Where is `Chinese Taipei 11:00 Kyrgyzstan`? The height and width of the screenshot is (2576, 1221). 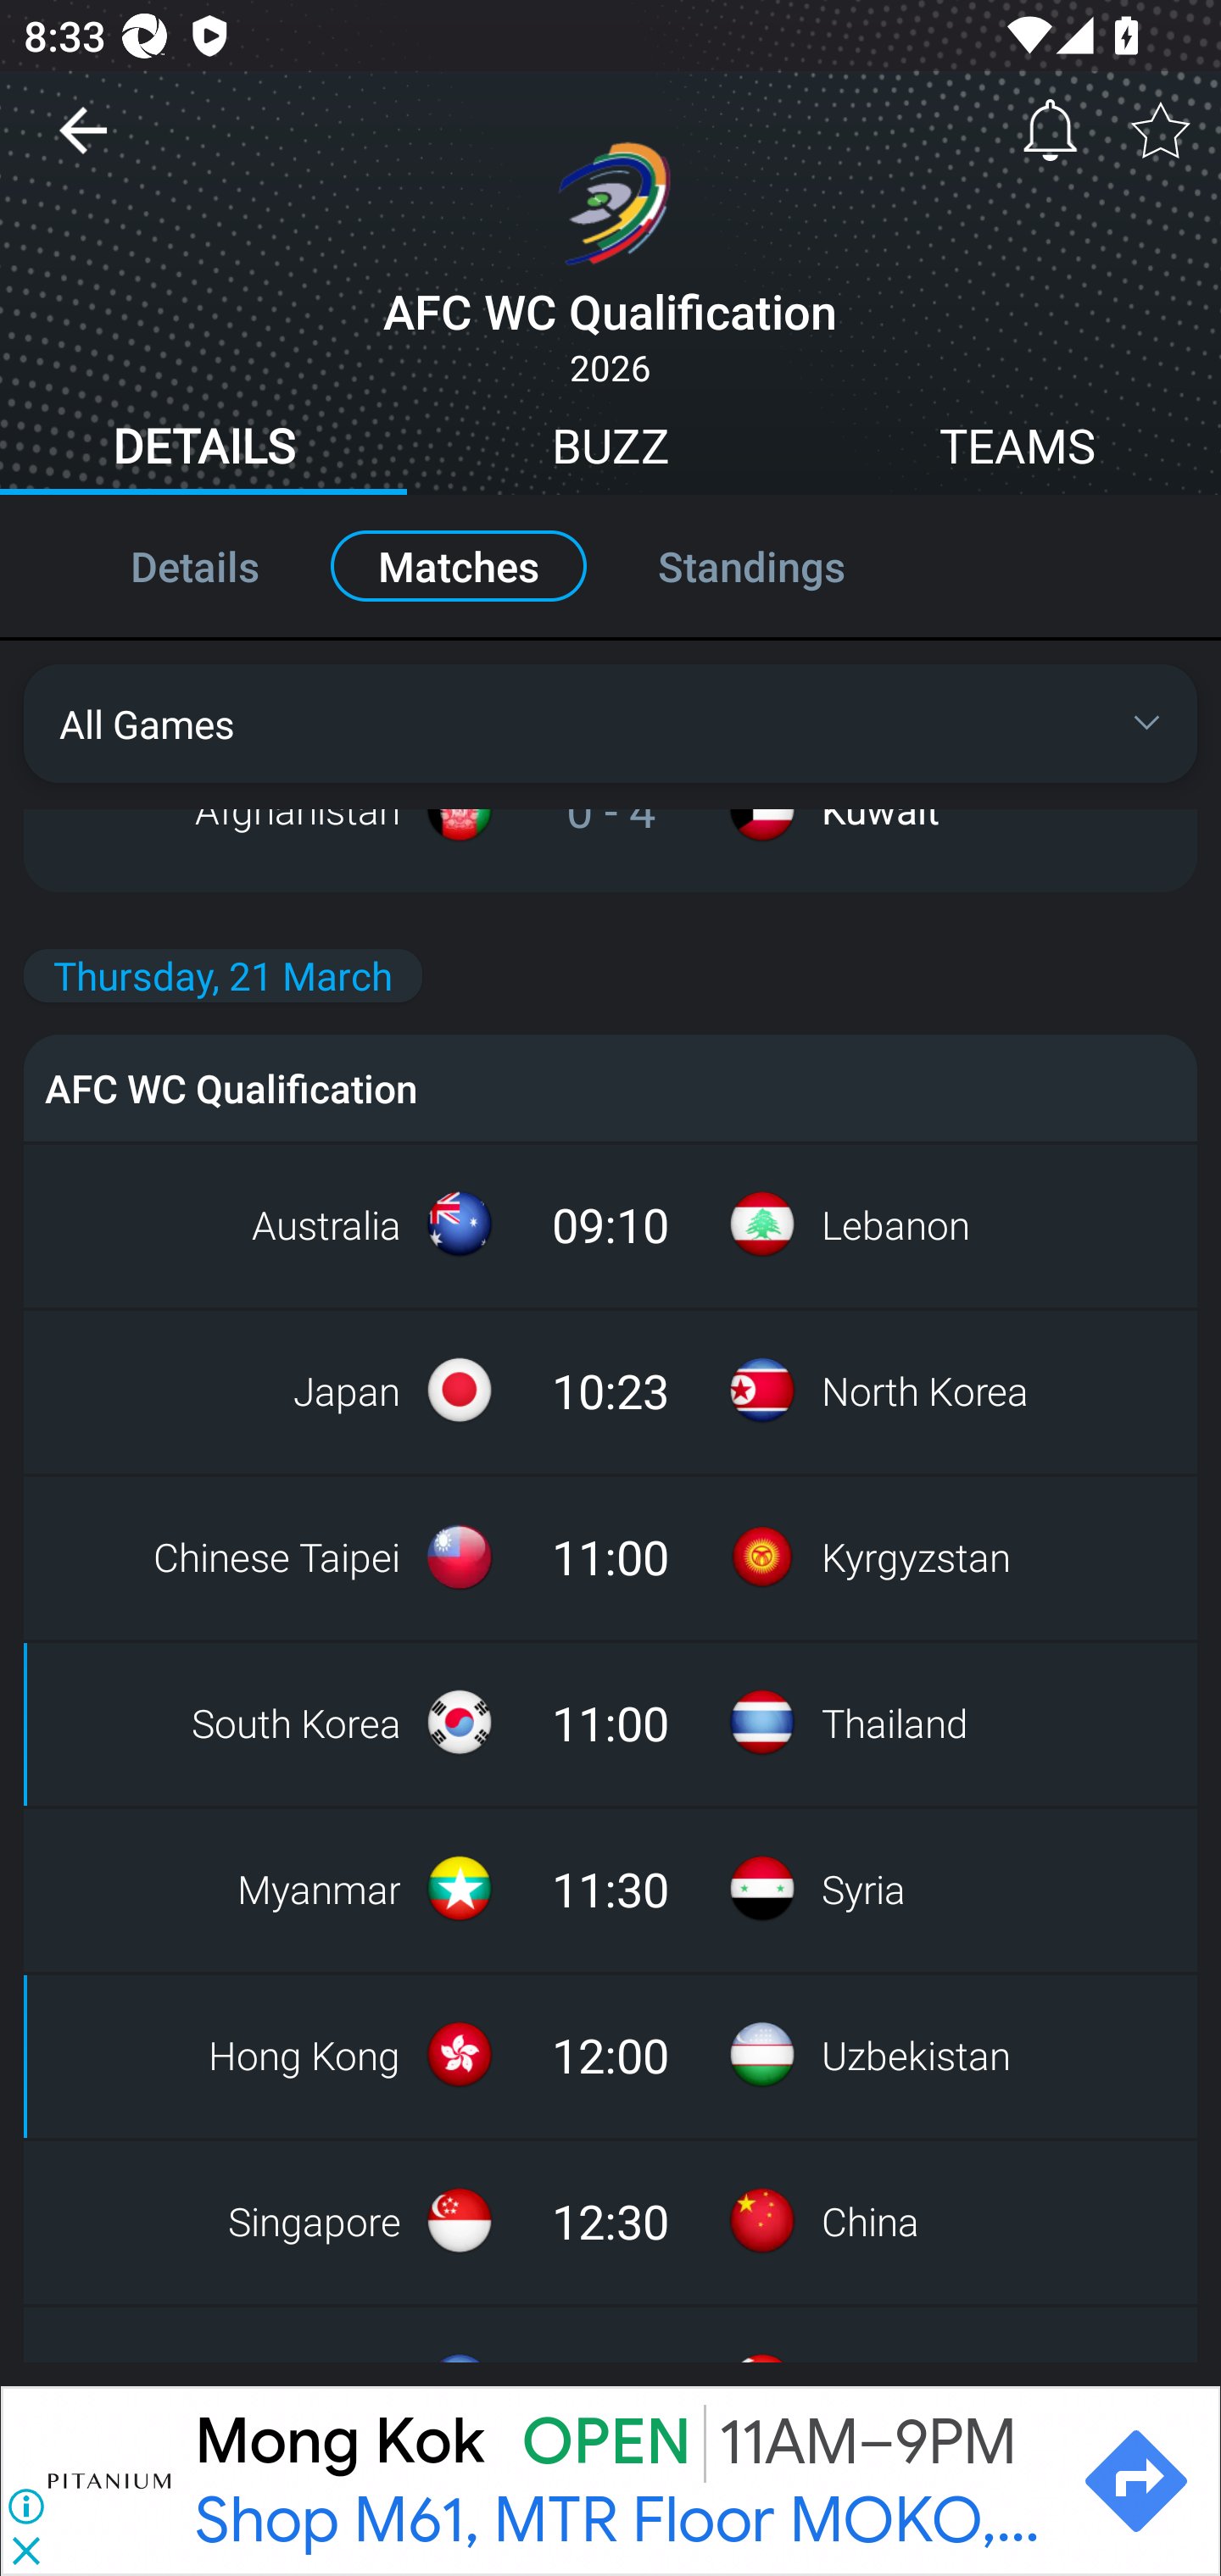 Chinese Taipei 11:00 Kyrgyzstan is located at coordinates (610, 1557).